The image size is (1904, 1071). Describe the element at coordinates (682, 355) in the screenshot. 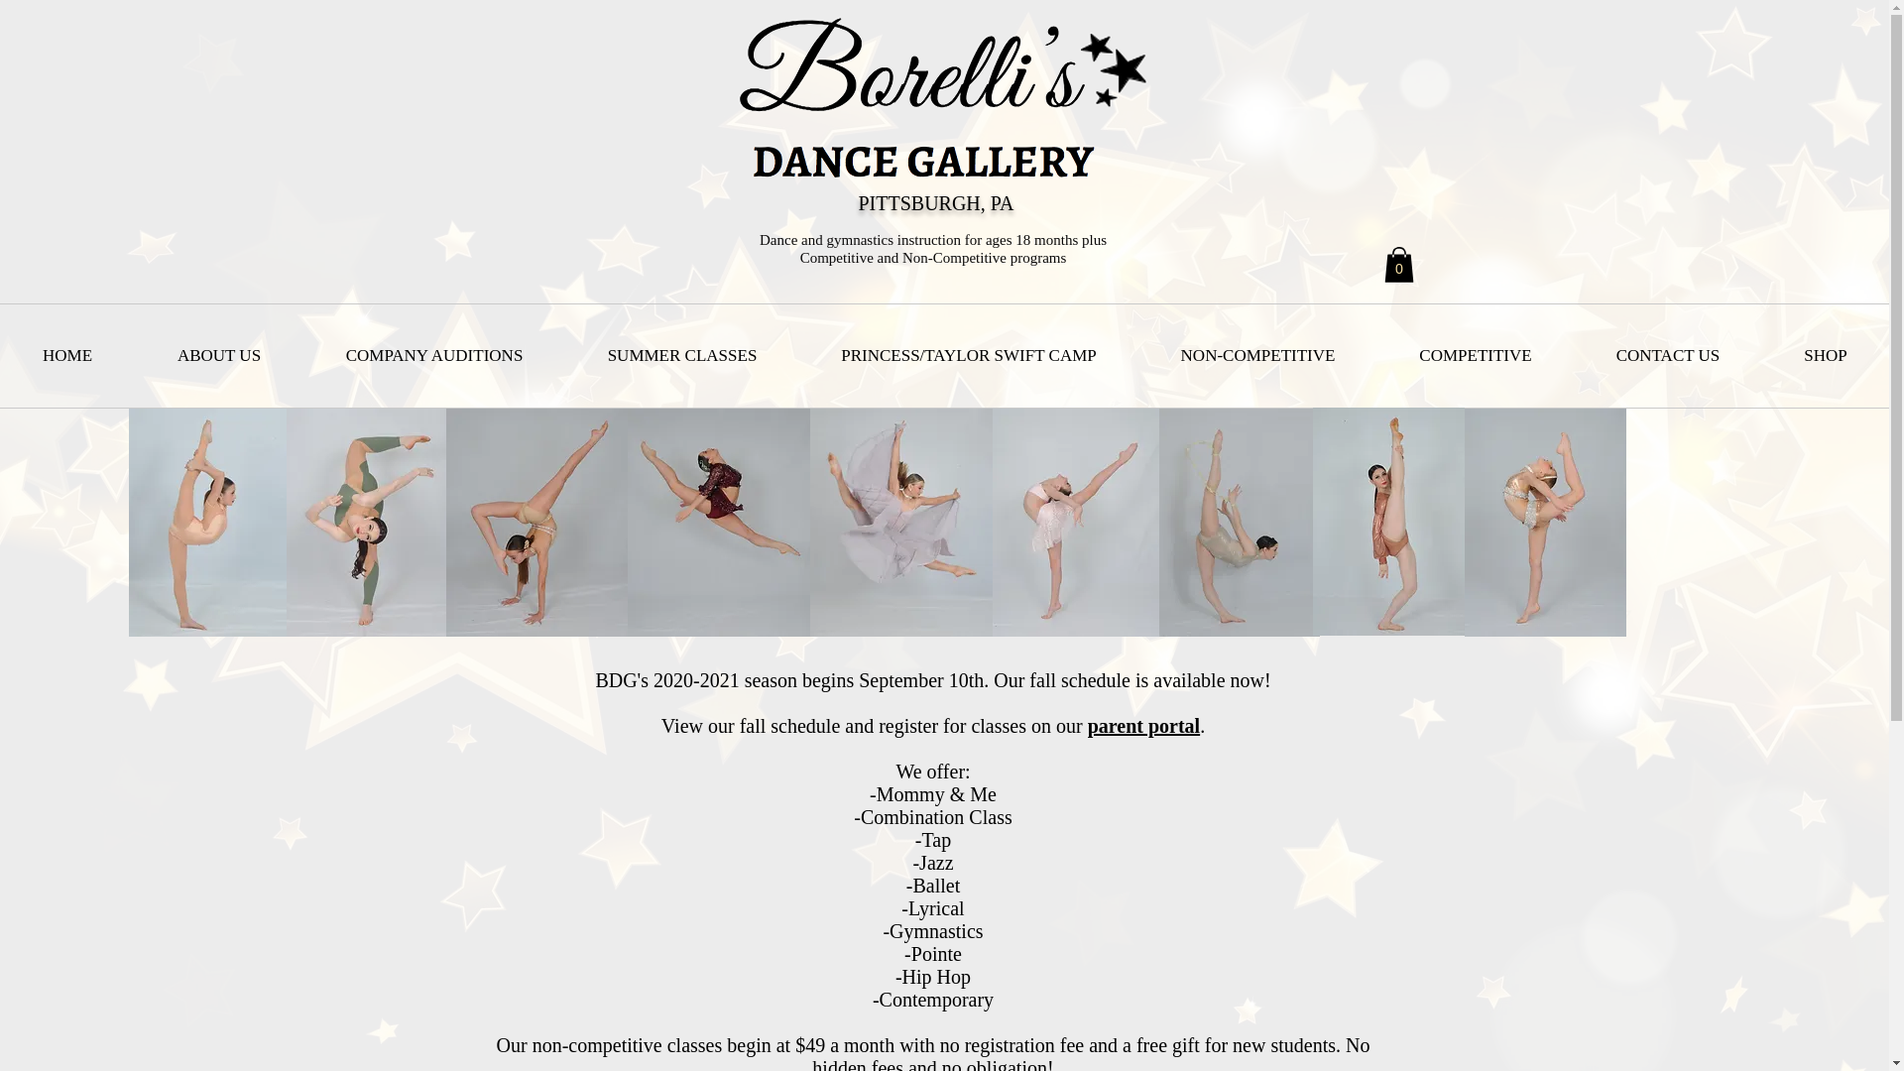

I see `SUMMER CLASSES` at that location.